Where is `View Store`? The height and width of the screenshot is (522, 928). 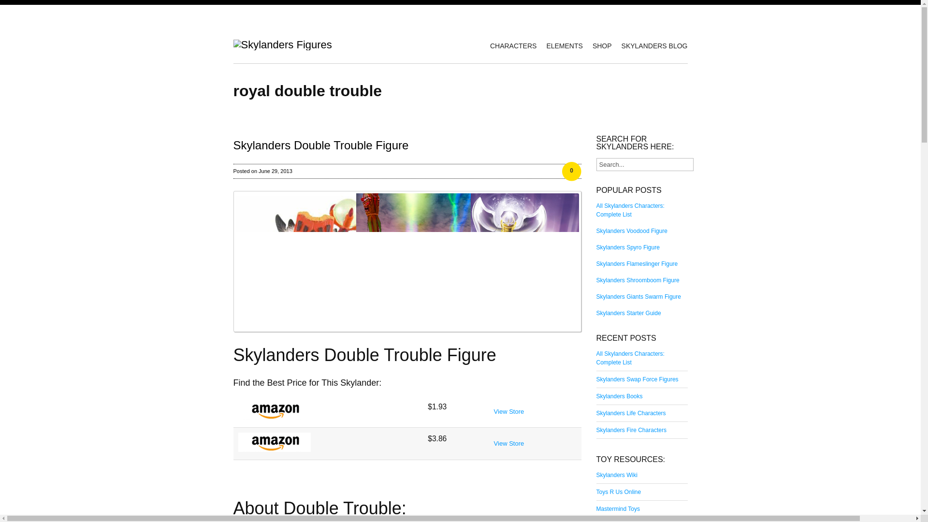 View Store is located at coordinates (508, 443).